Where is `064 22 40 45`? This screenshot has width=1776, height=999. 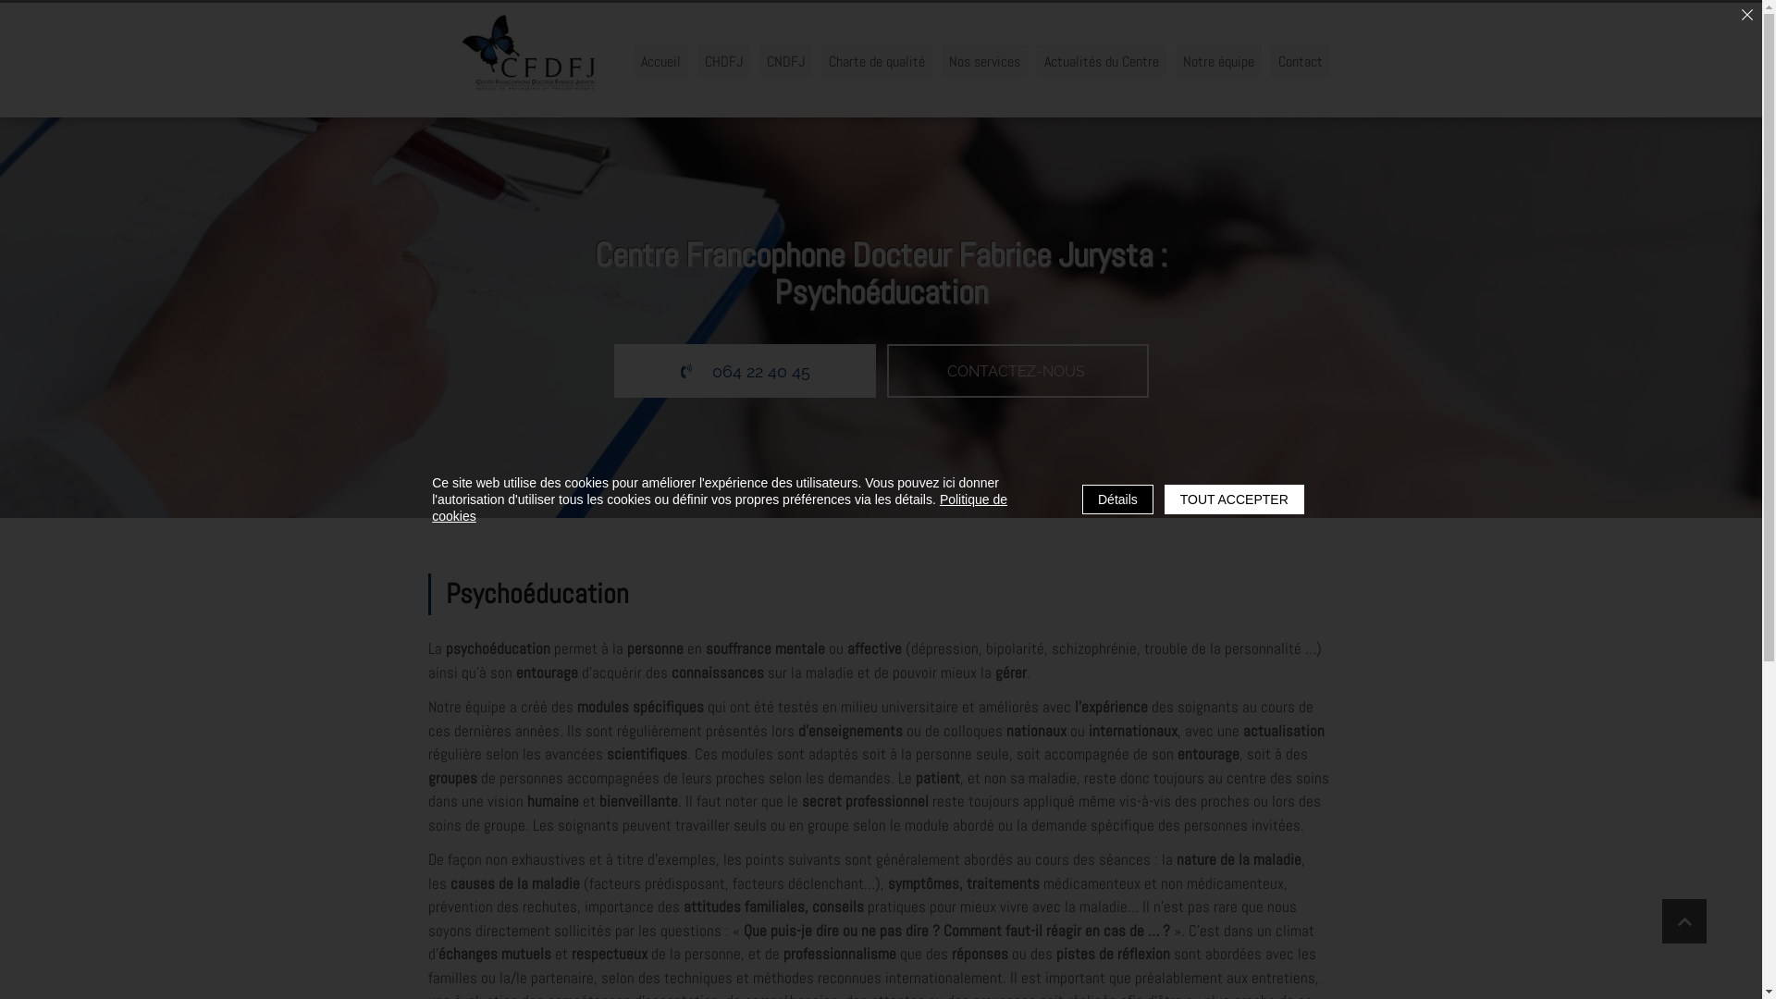 064 22 40 45 is located at coordinates (816, 335).